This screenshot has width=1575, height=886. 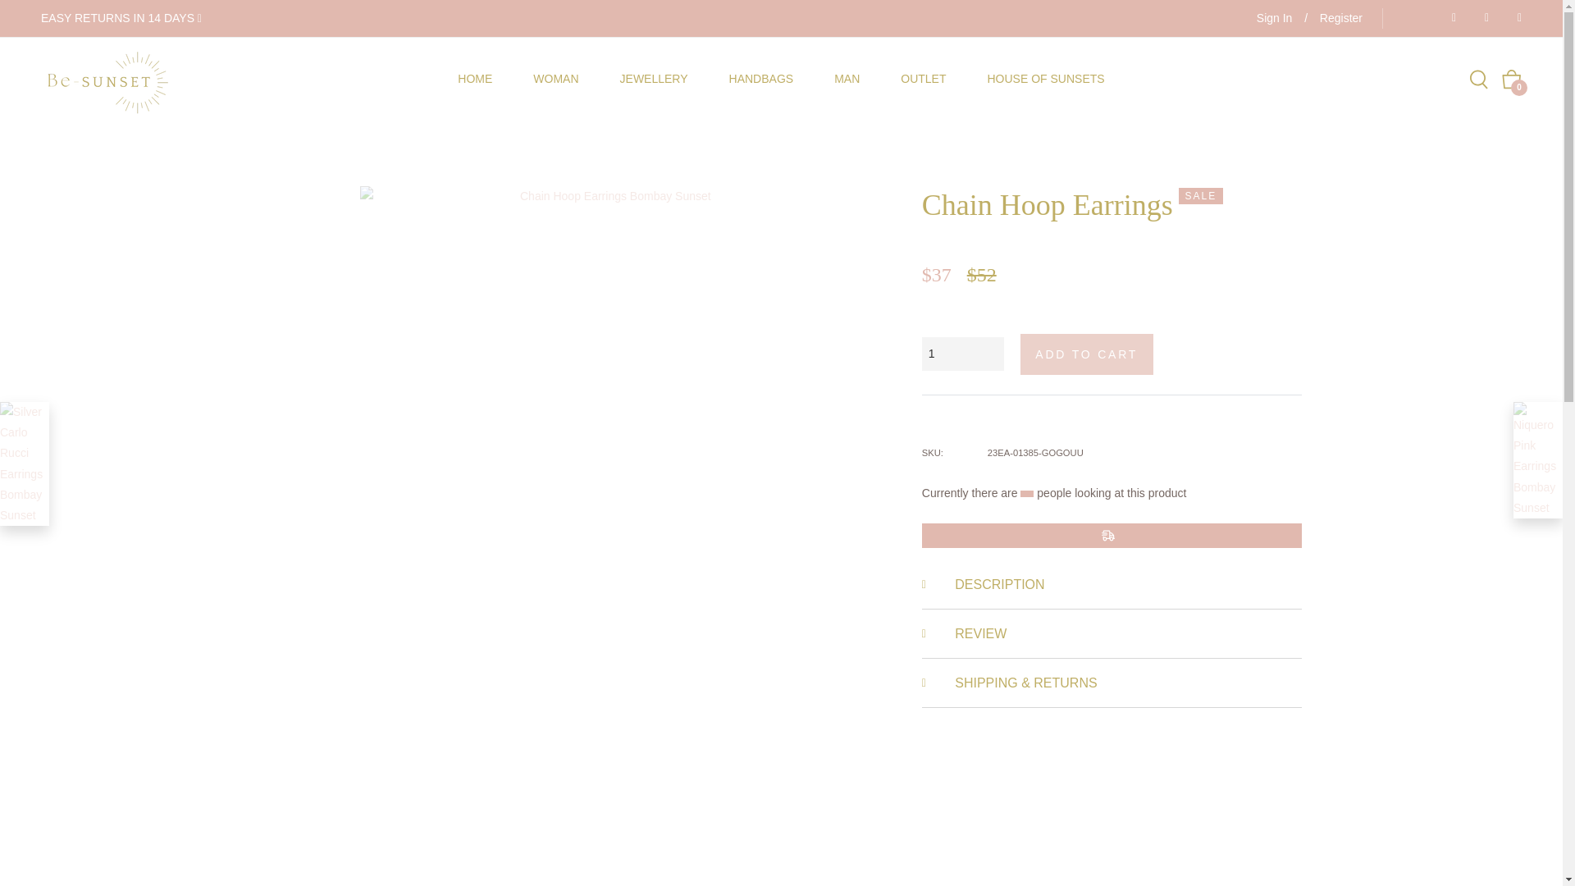 I want to click on Shopping Cart, so click(x=1511, y=80).